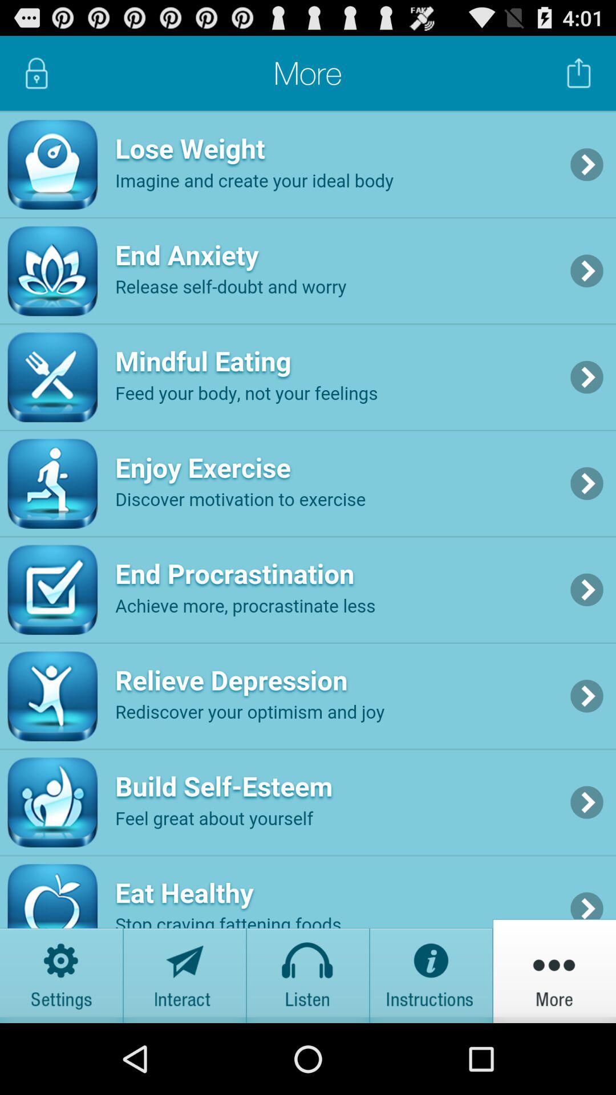  I want to click on listen, so click(308, 971).